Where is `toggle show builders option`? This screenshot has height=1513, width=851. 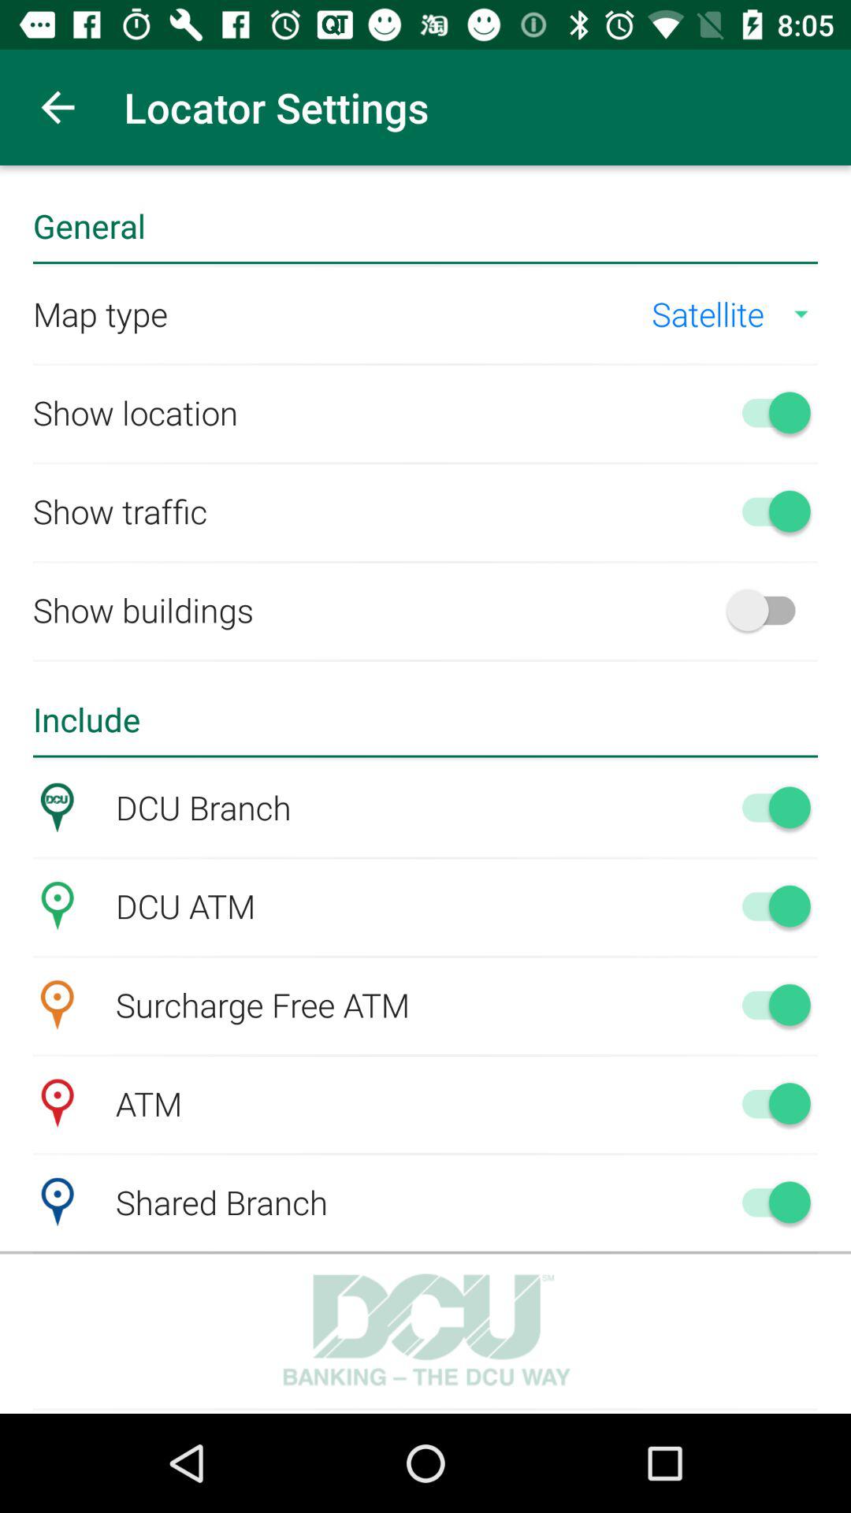 toggle show builders option is located at coordinates (769, 610).